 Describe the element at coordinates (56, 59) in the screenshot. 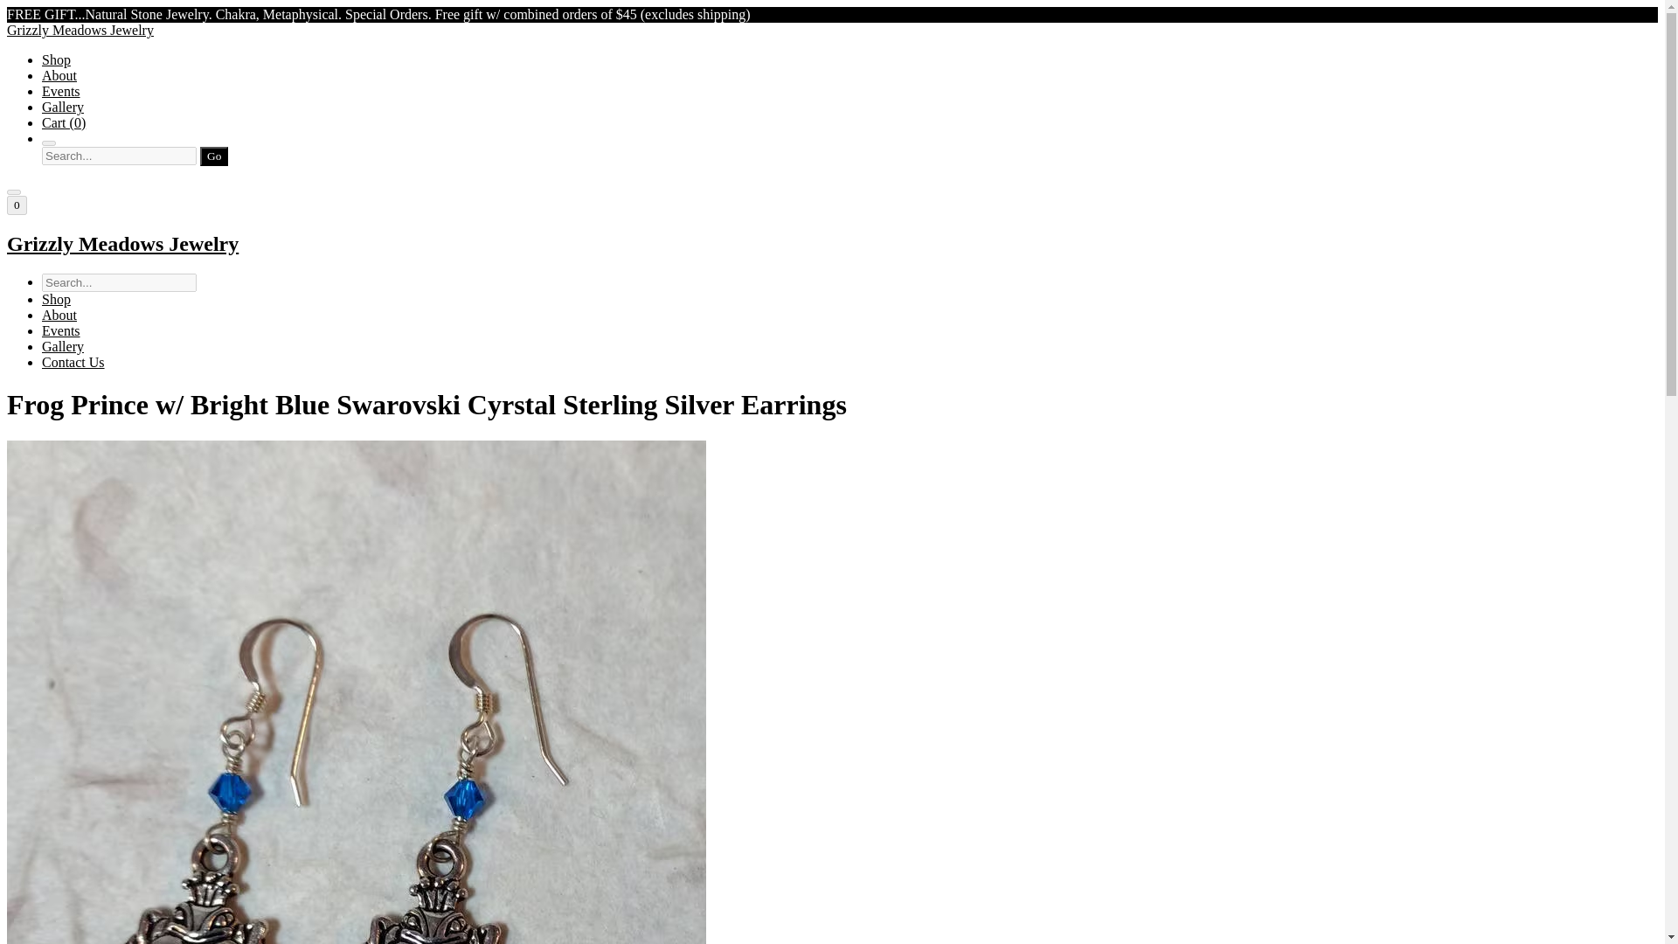

I see `Shop` at that location.